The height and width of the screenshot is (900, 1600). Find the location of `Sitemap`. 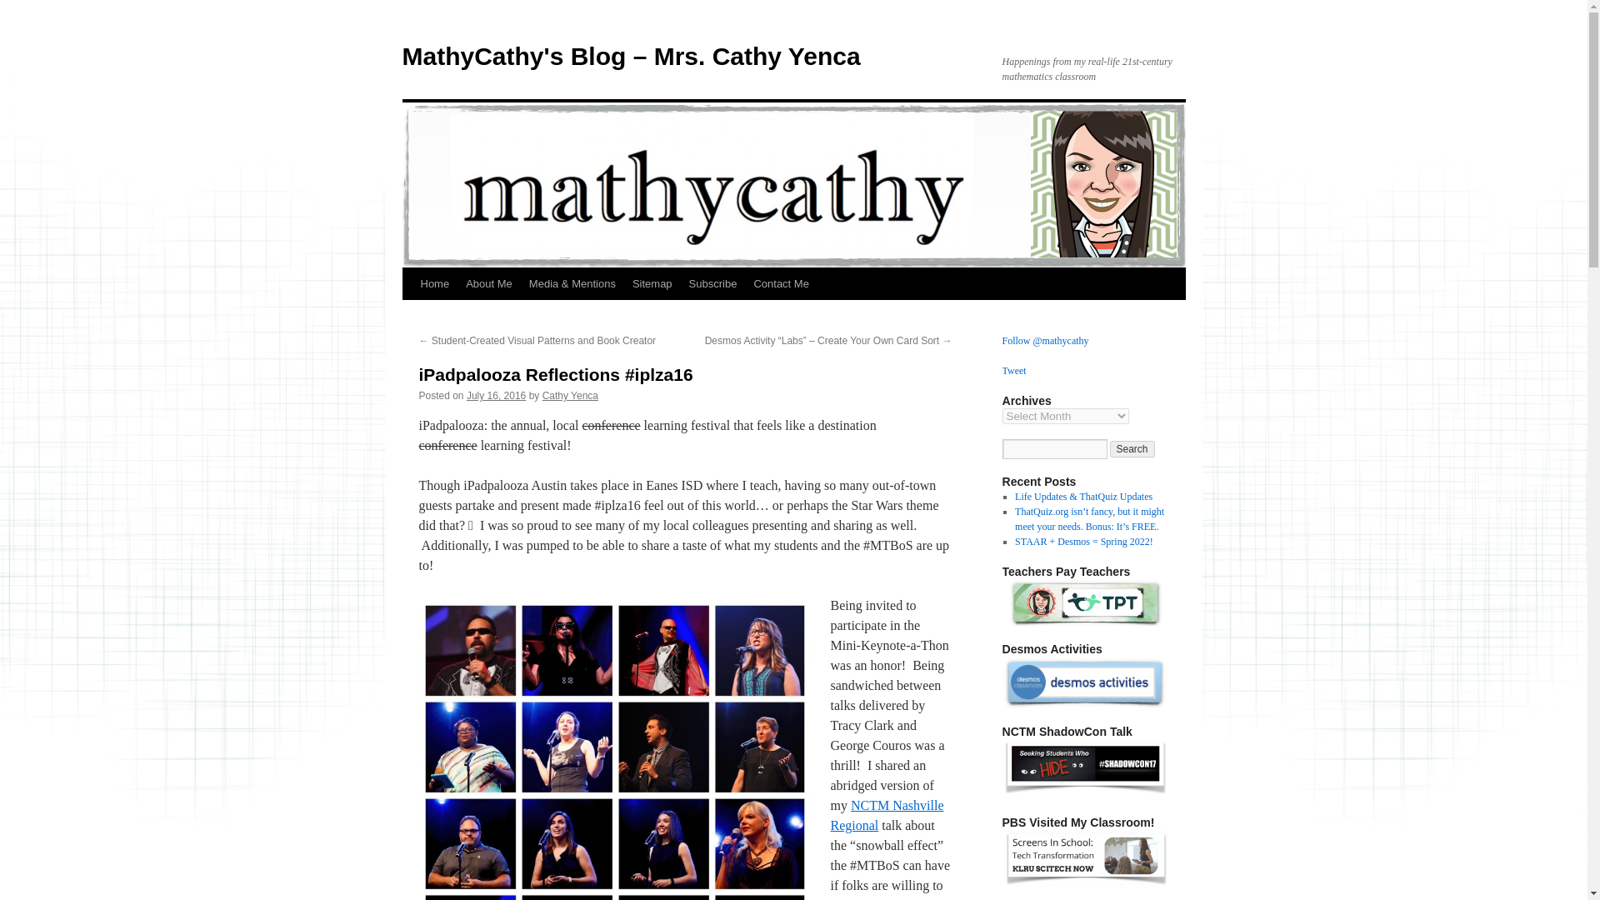

Sitemap is located at coordinates (652, 283).